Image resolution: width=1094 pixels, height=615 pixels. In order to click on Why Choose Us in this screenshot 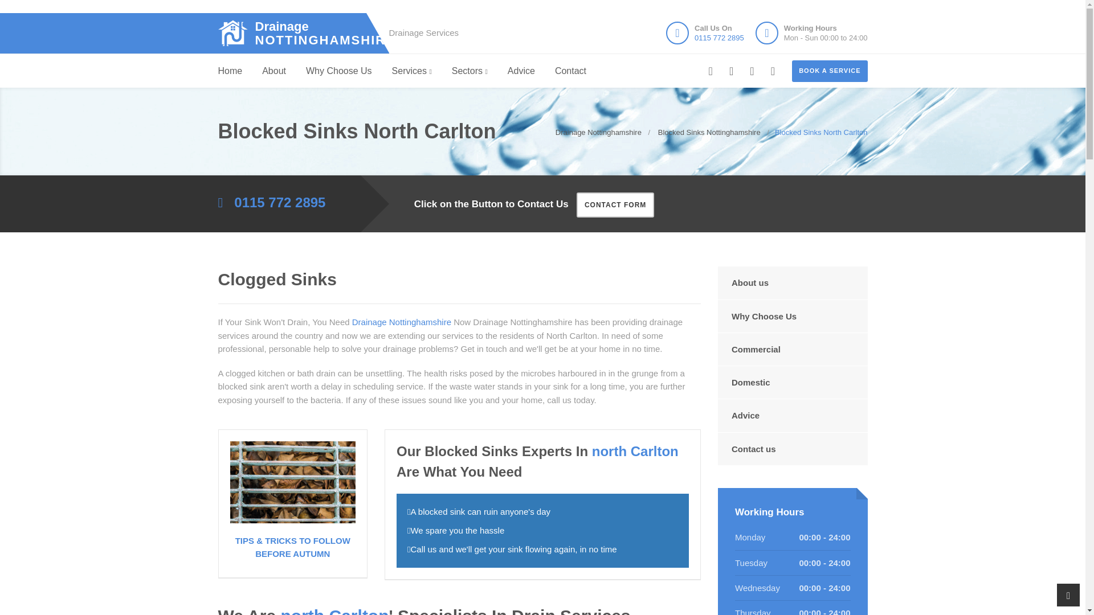, I will do `click(297, 33)`.